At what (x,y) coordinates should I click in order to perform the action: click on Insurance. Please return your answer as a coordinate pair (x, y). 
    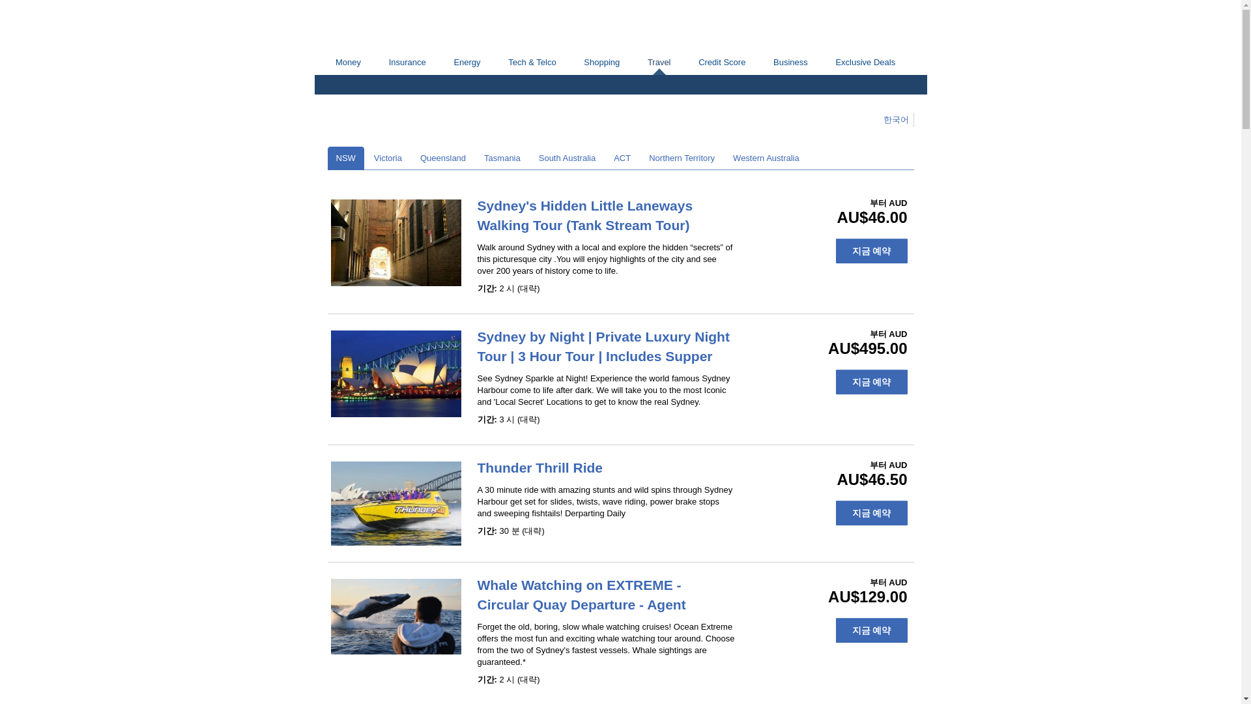
    Looking at the image, I should click on (407, 62).